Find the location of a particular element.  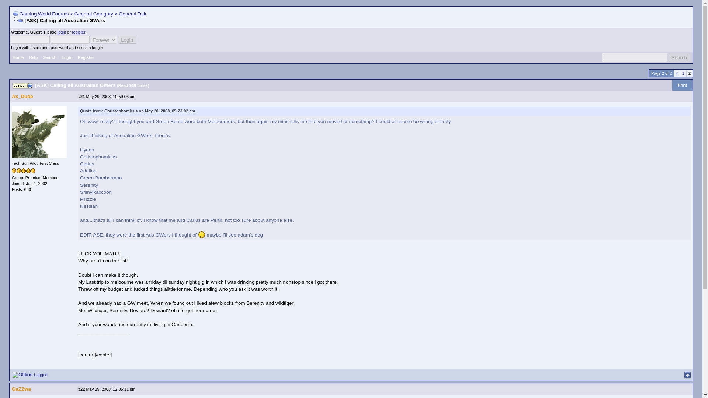

Print is located at coordinates (682, 85).